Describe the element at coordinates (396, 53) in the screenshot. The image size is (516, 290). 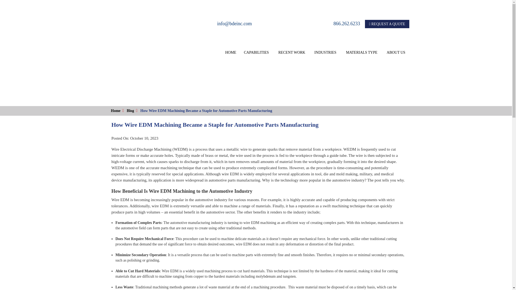
I see `ABOUT US` at that location.